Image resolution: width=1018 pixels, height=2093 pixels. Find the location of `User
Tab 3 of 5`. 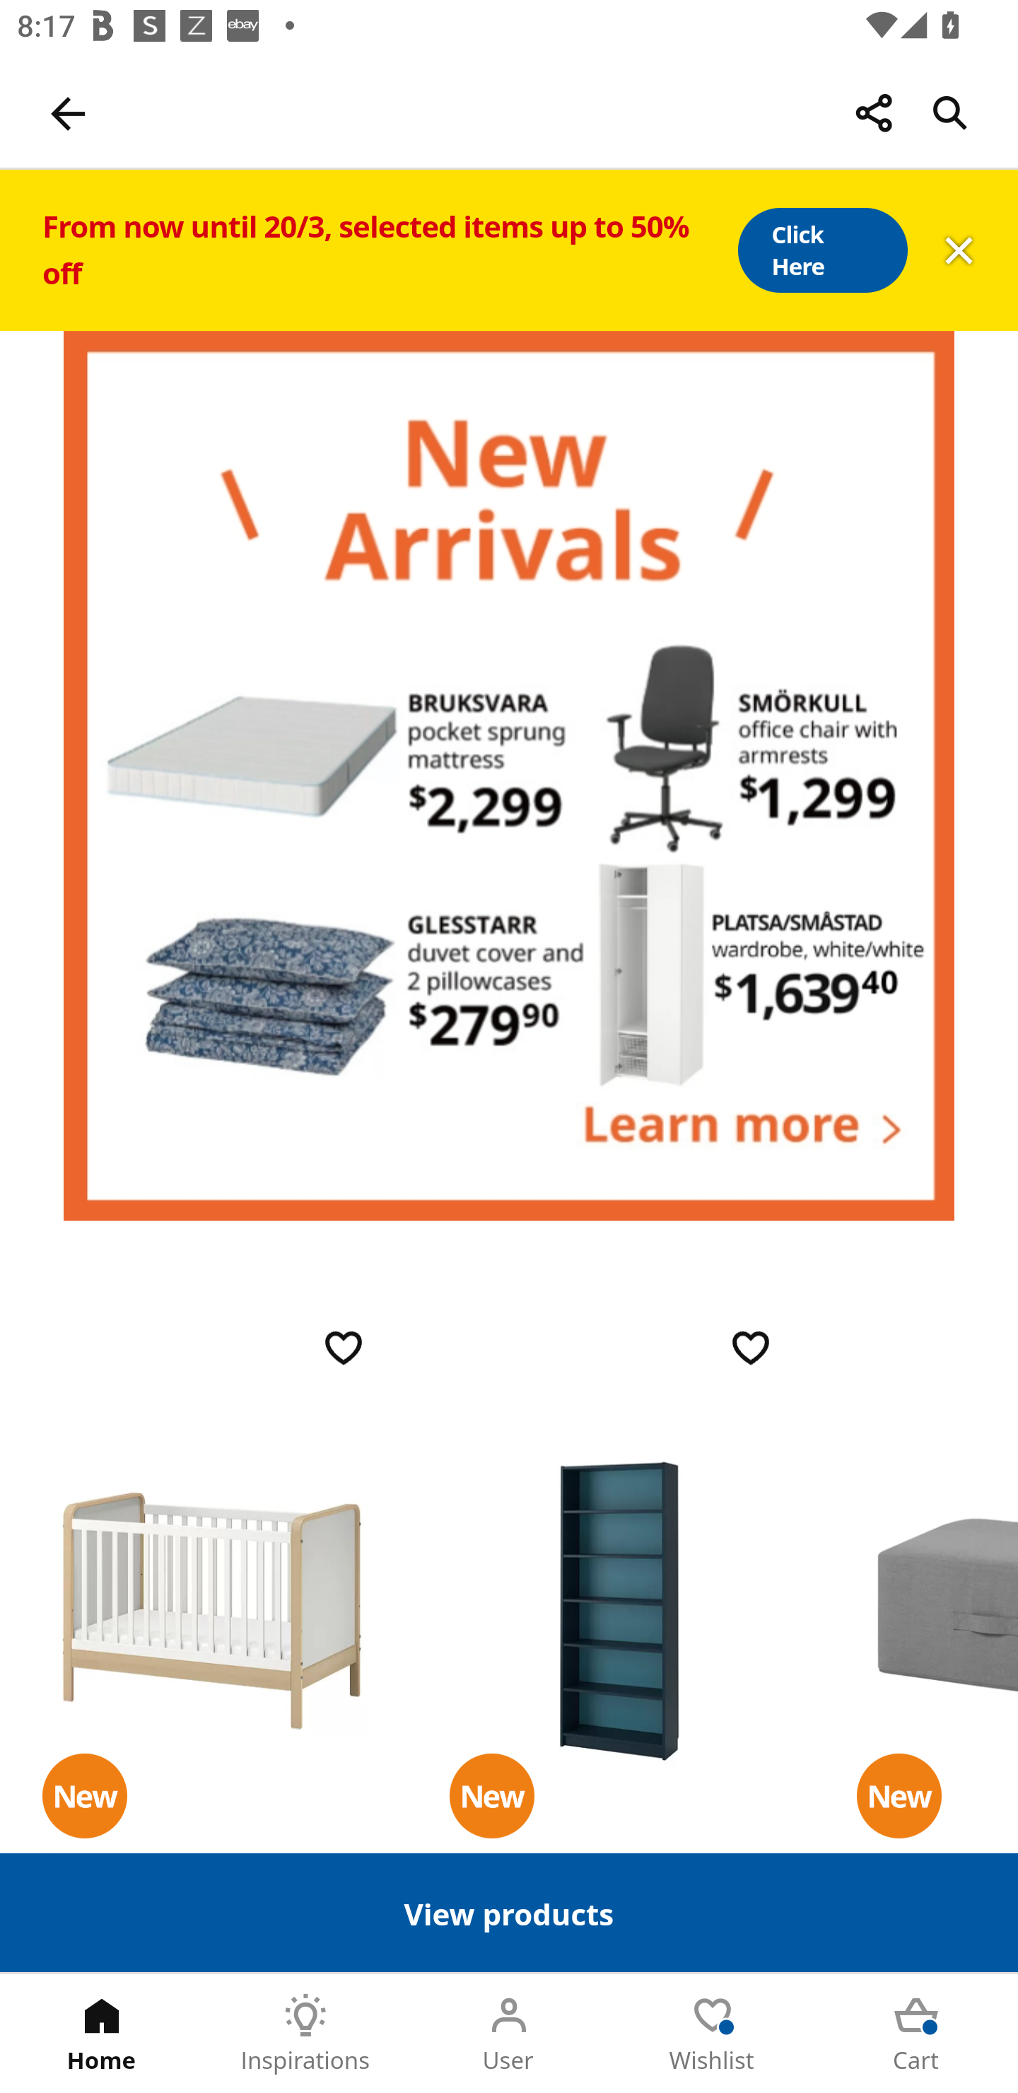

User
Tab 3 of 5 is located at coordinates (509, 2034).